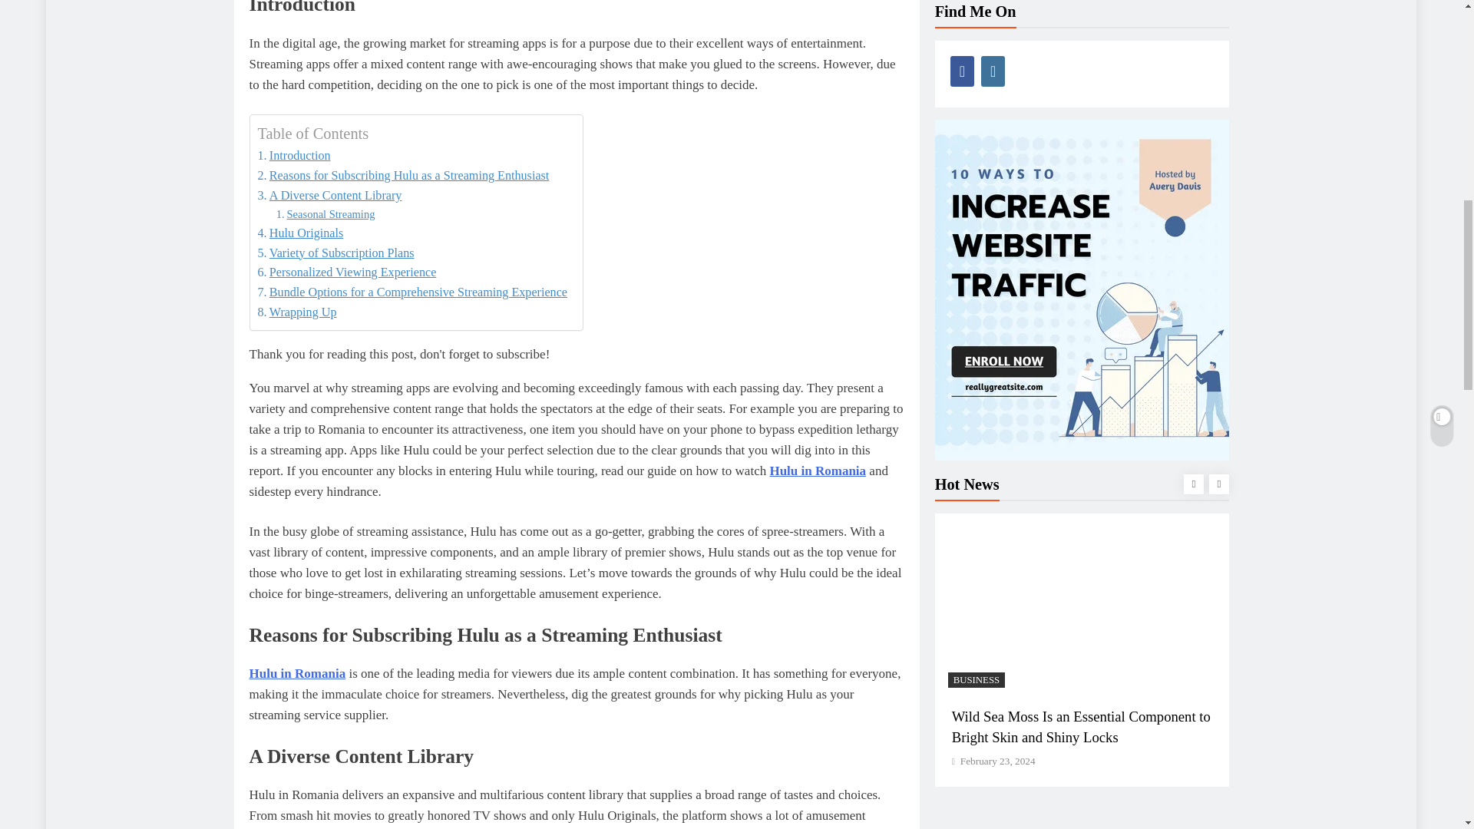  Describe the element at coordinates (404, 175) in the screenshot. I see `Reasons for Subscribing Hulu as a Streaming Enthusiast` at that location.